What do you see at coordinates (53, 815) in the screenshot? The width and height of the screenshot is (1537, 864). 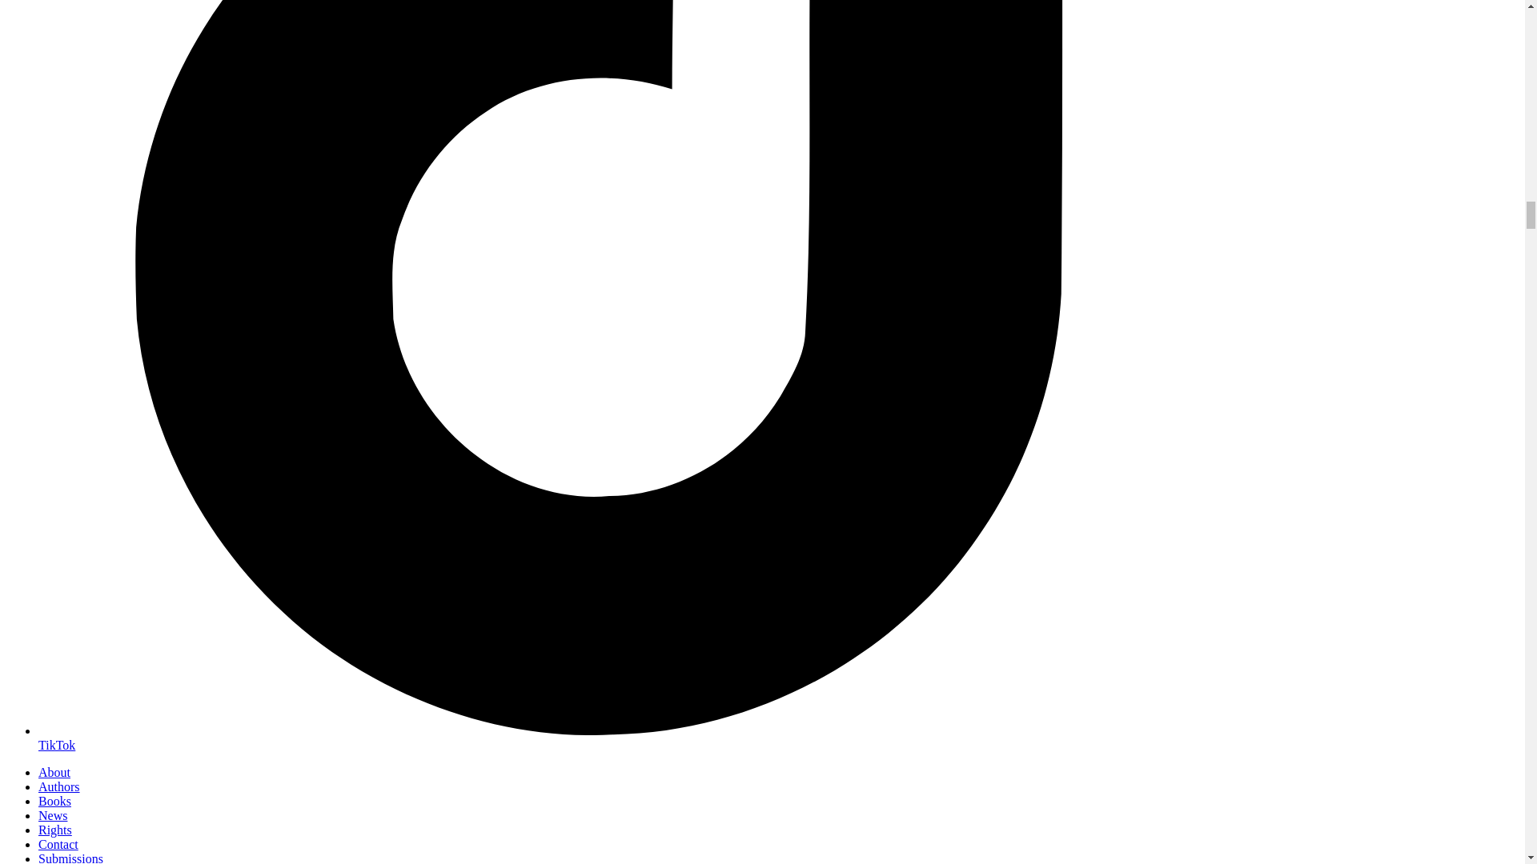 I see `News` at bounding box center [53, 815].